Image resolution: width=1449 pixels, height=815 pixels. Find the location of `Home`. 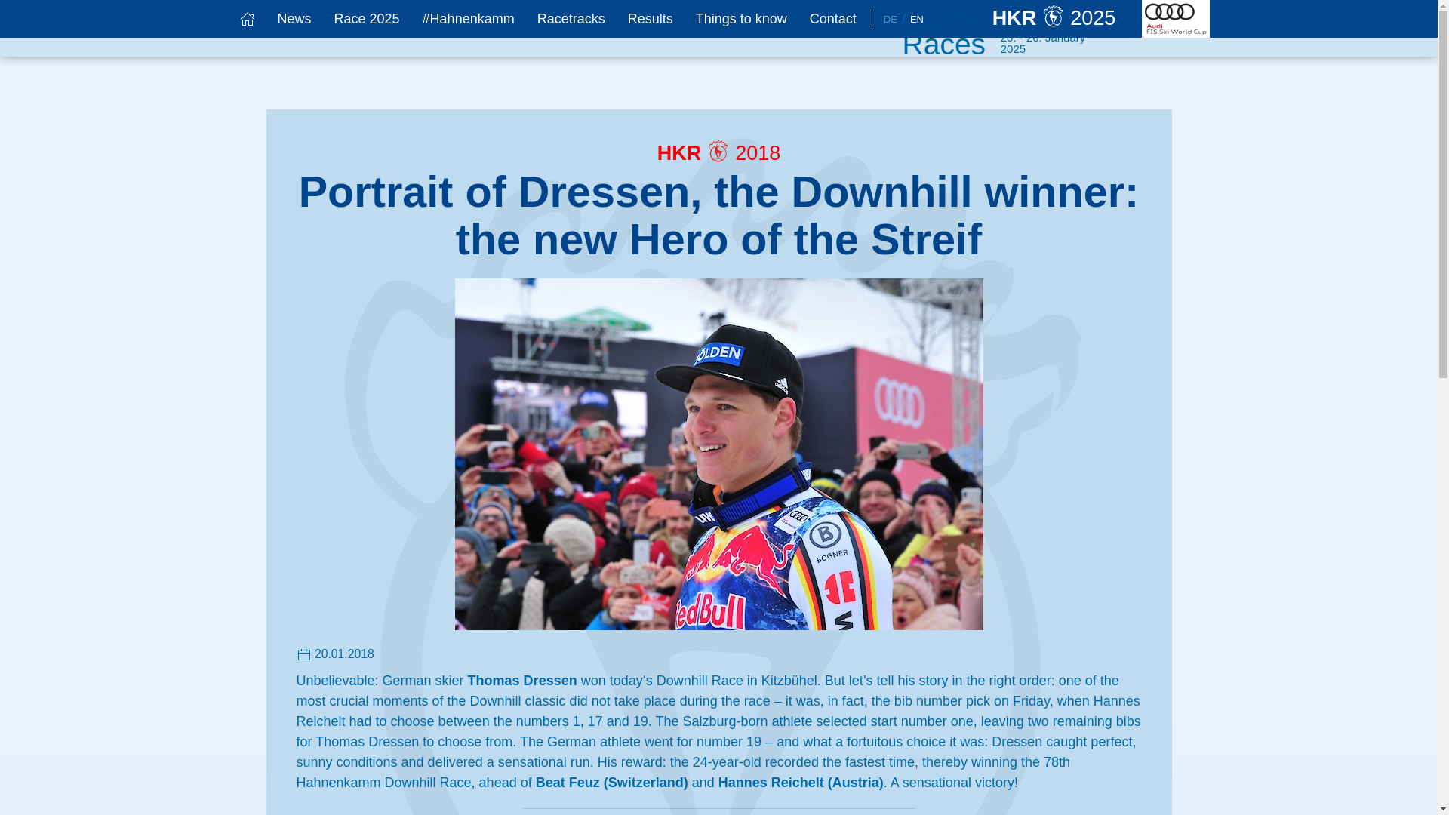

Home is located at coordinates (246, 18).